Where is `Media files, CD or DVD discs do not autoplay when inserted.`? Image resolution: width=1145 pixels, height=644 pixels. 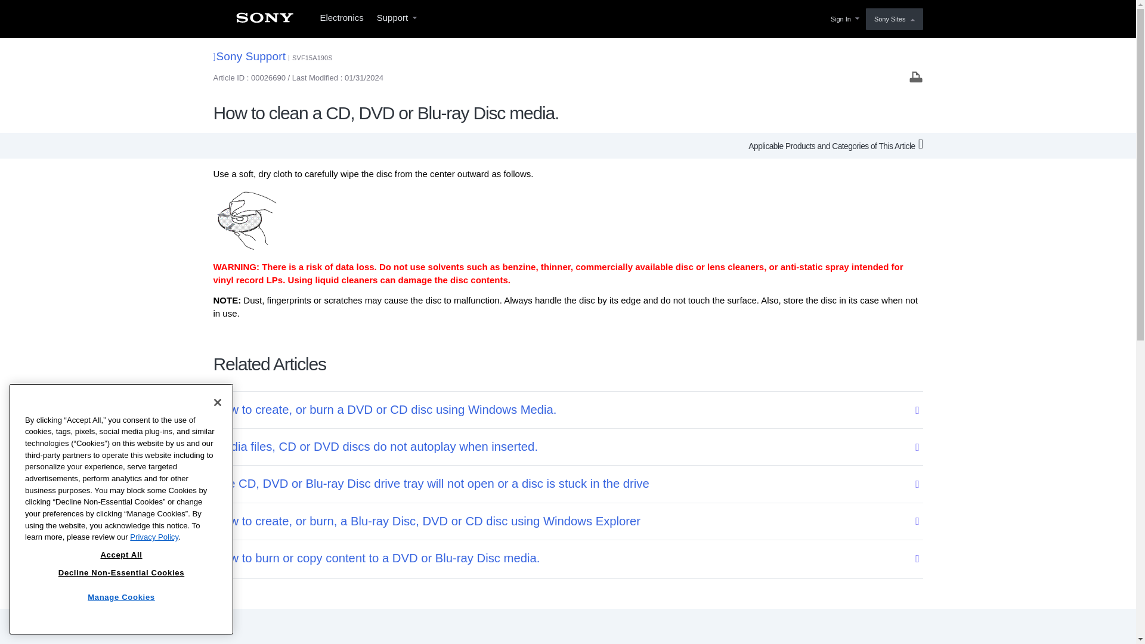 Media files, CD or DVD discs do not autoplay when inserted. is located at coordinates (560, 447).